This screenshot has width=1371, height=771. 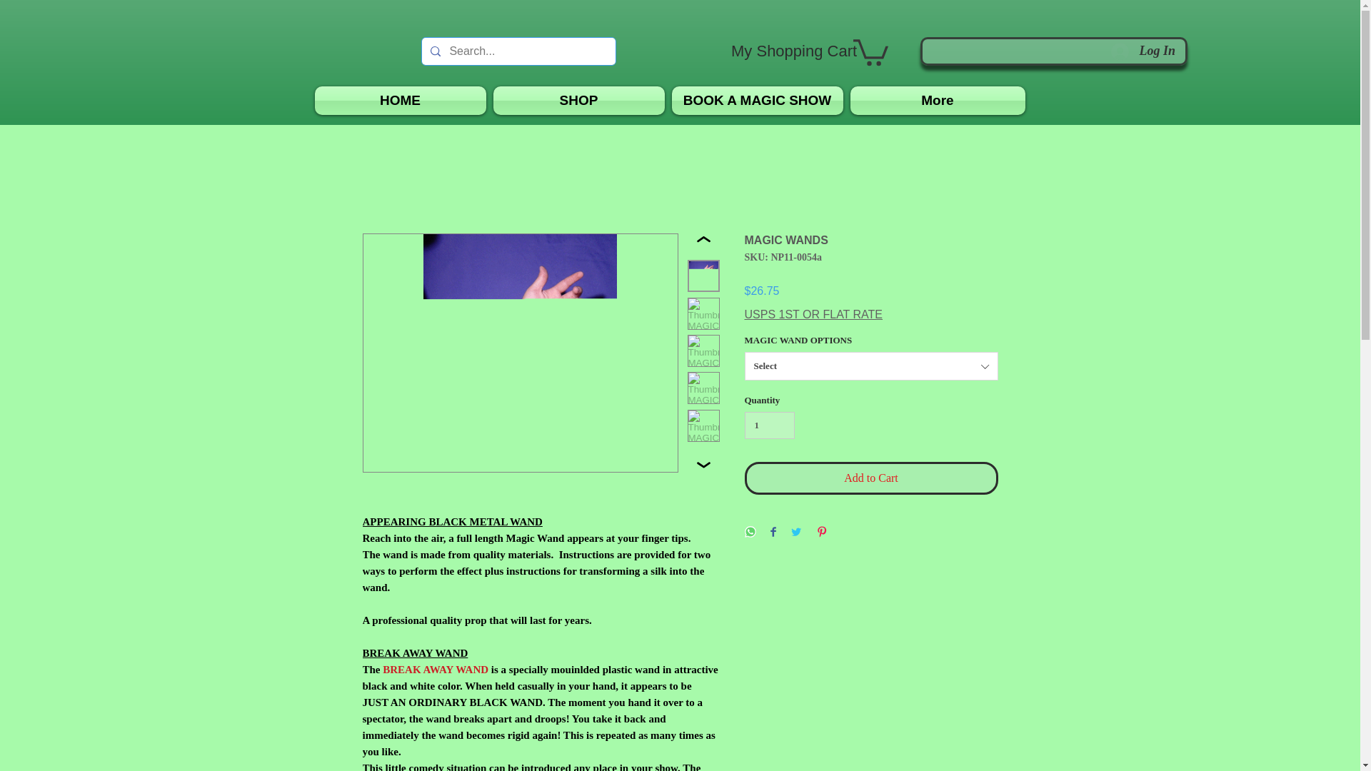 What do you see at coordinates (400, 100) in the screenshot?
I see `HOME` at bounding box center [400, 100].